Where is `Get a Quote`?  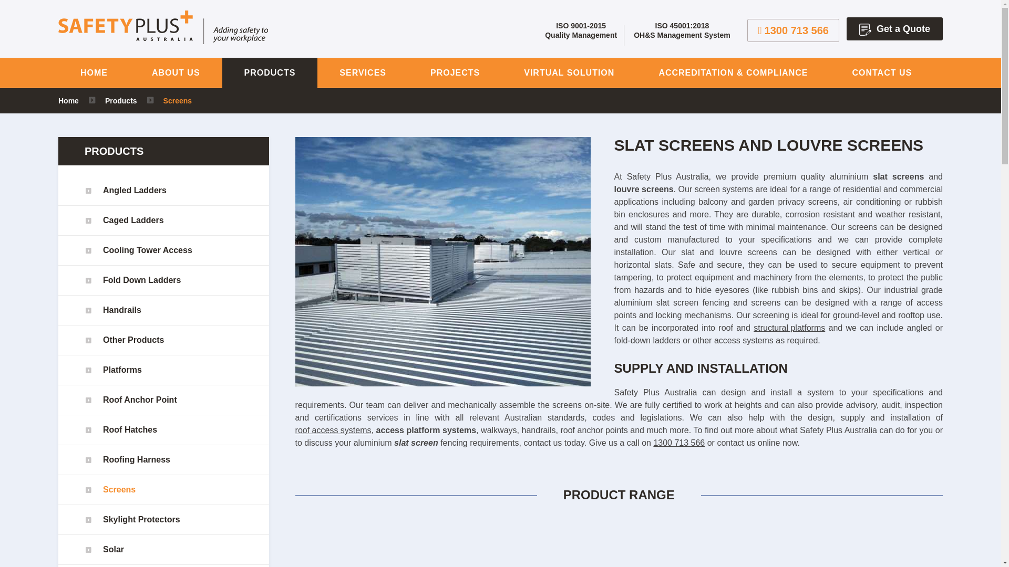 Get a Quote is located at coordinates (894, 28).